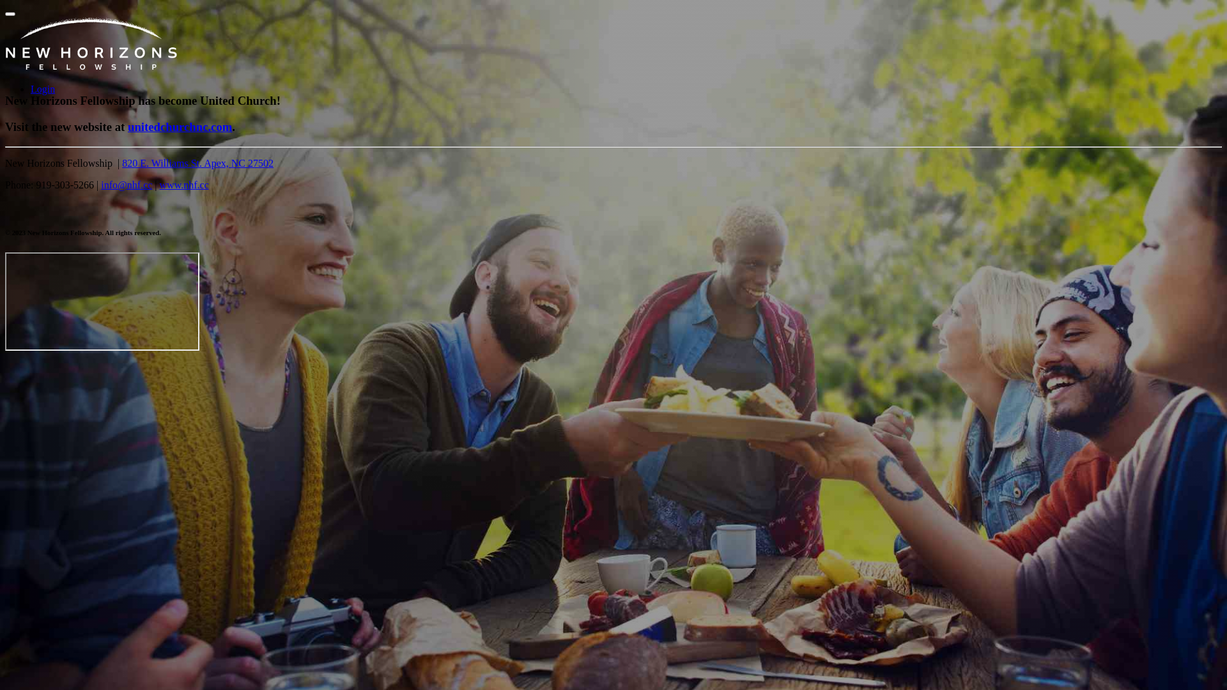  What do you see at coordinates (180, 126) in the screenshot?
I see `unitedchurchnc.com` at bounding box center [180, 126].